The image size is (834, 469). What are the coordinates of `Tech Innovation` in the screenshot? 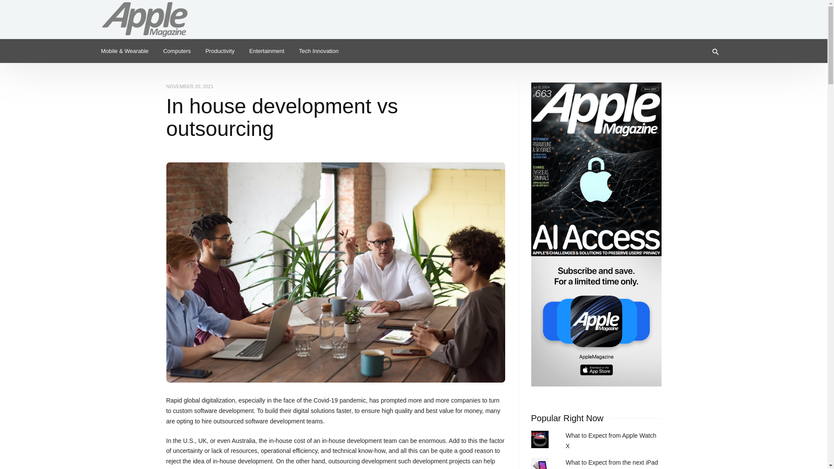 It's located at (319, 50).